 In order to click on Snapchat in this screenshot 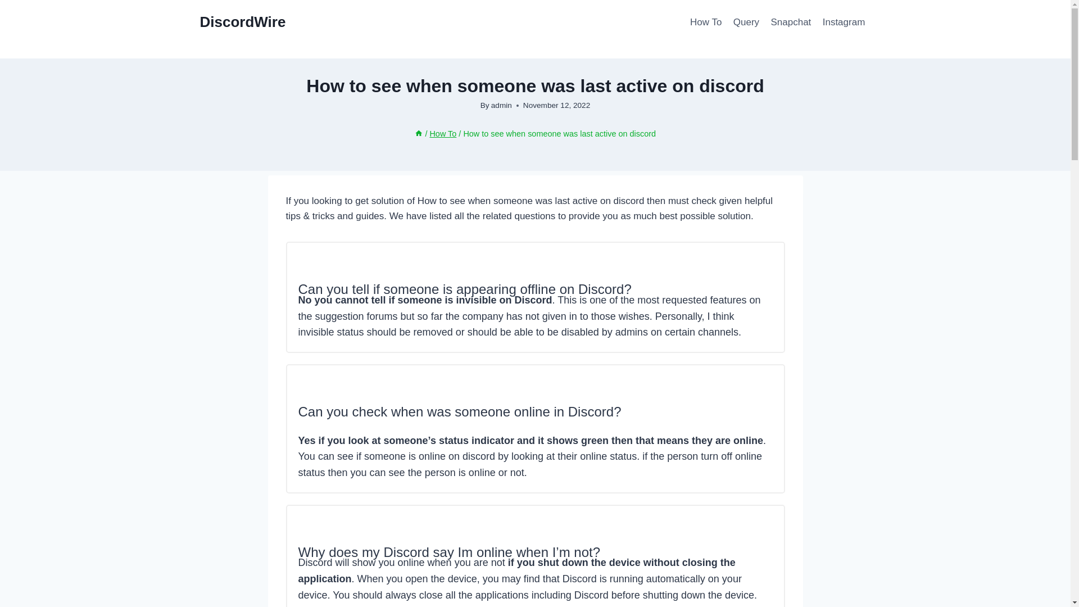, I will do `click(791, 22)`.